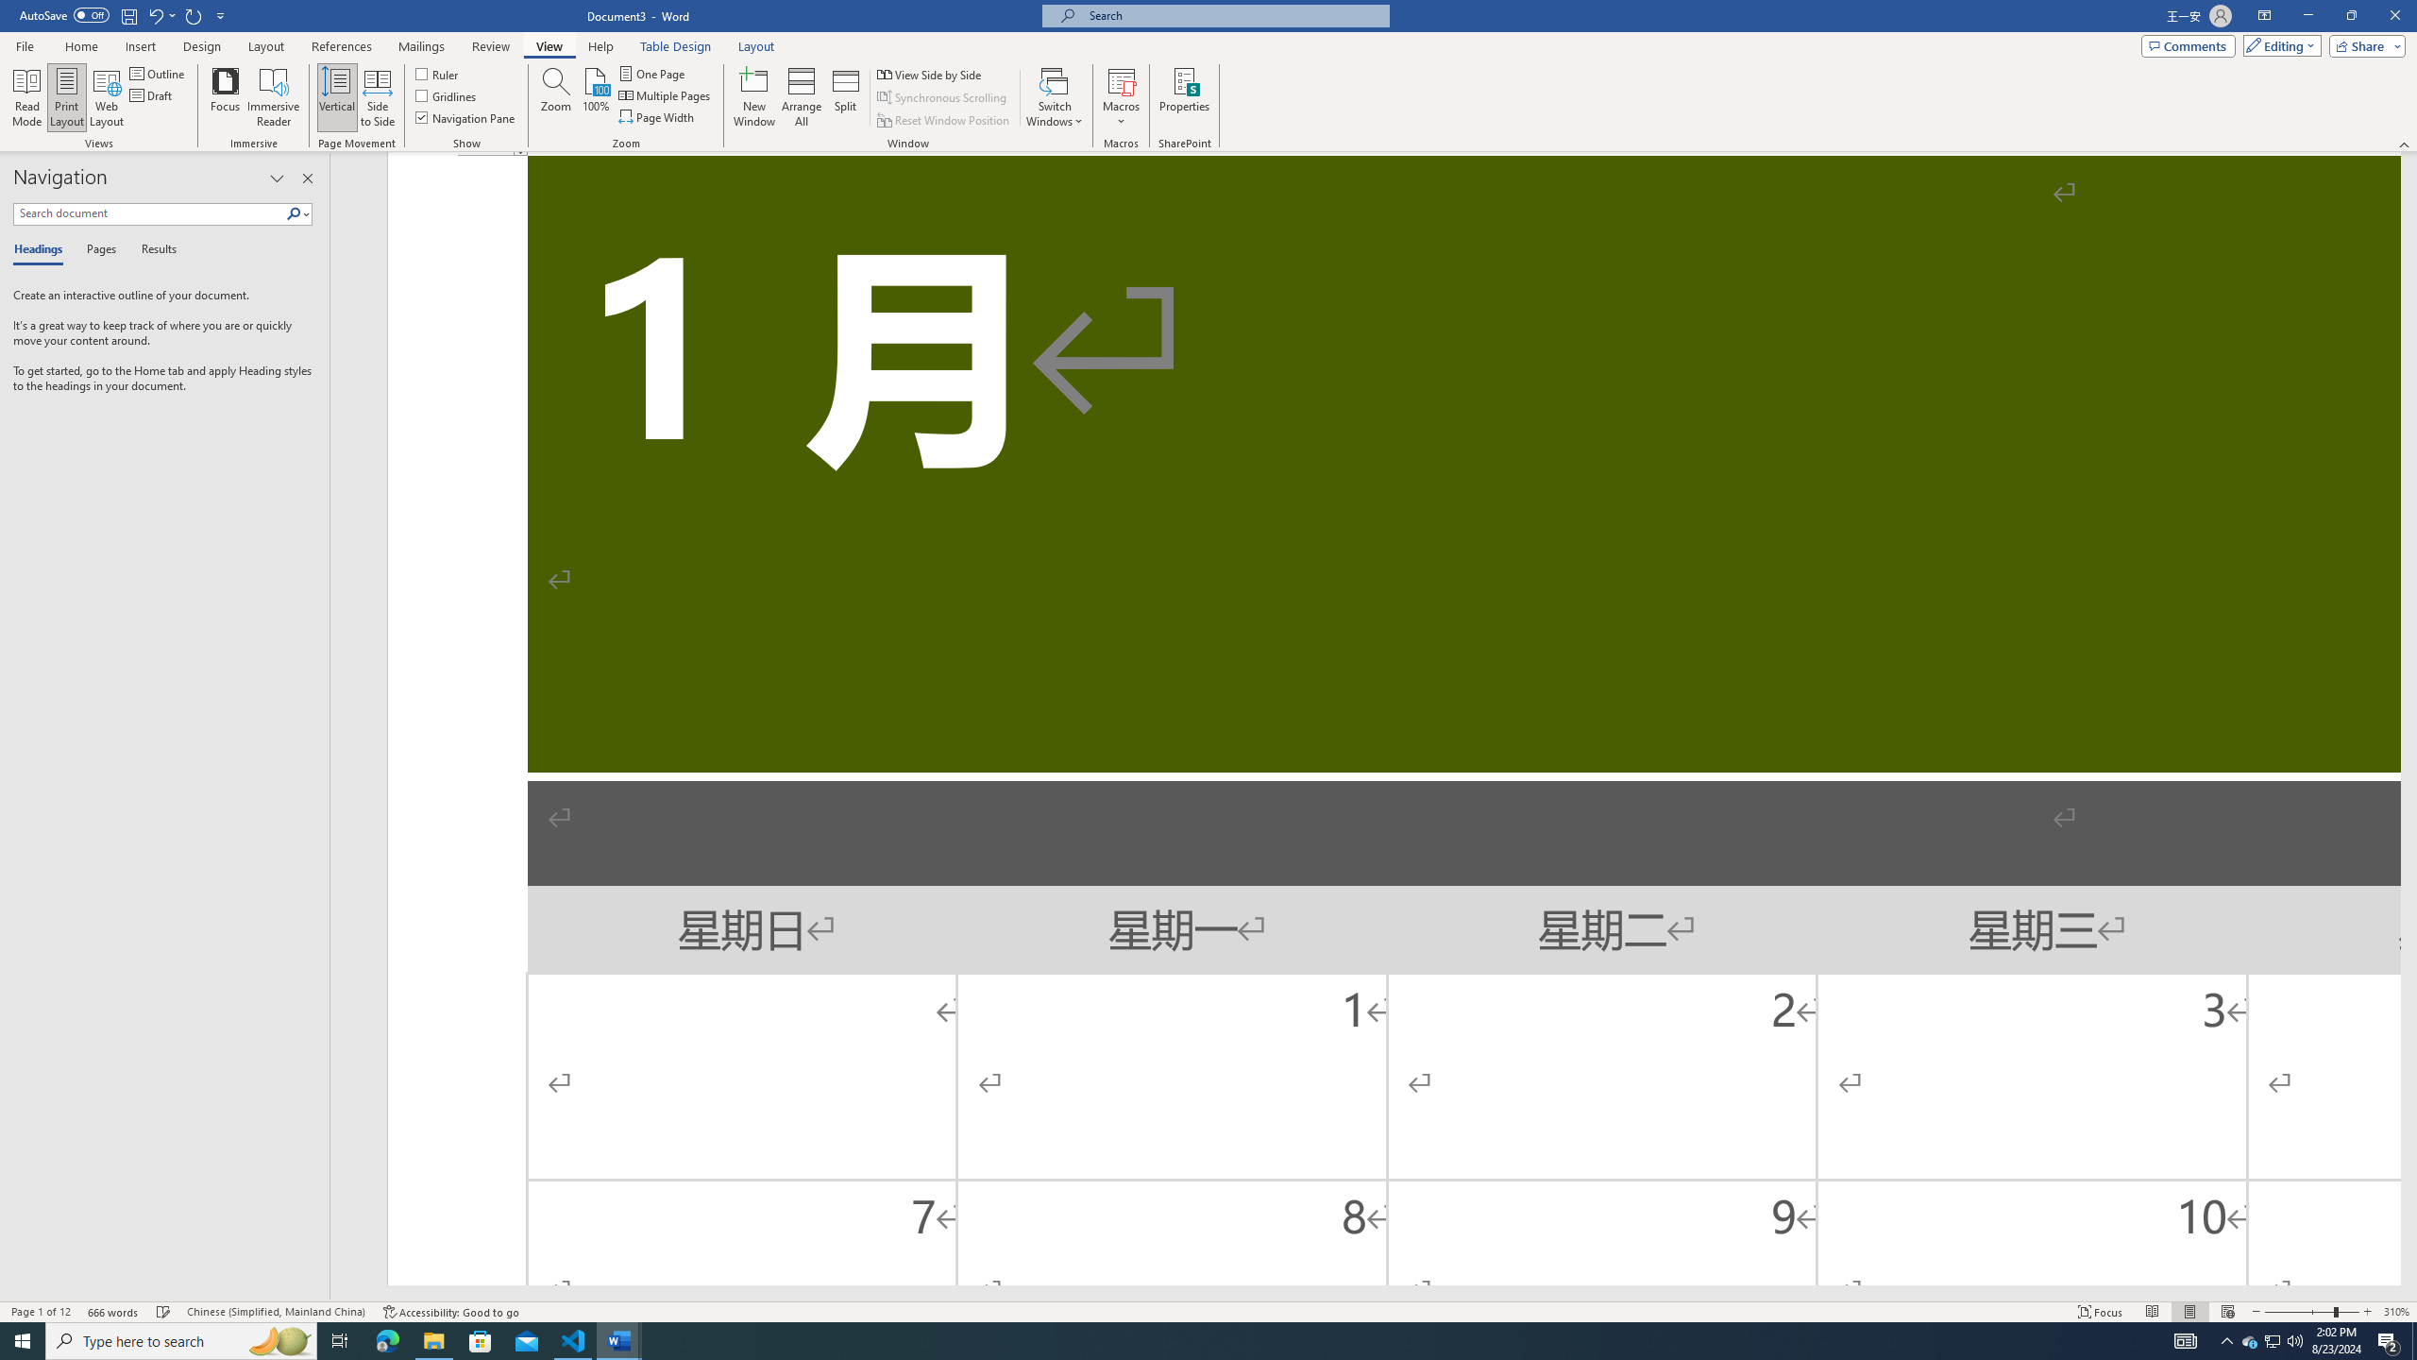 This screenshot has width=2417, height=1360. I want to click on 100%, so click(595, 97).